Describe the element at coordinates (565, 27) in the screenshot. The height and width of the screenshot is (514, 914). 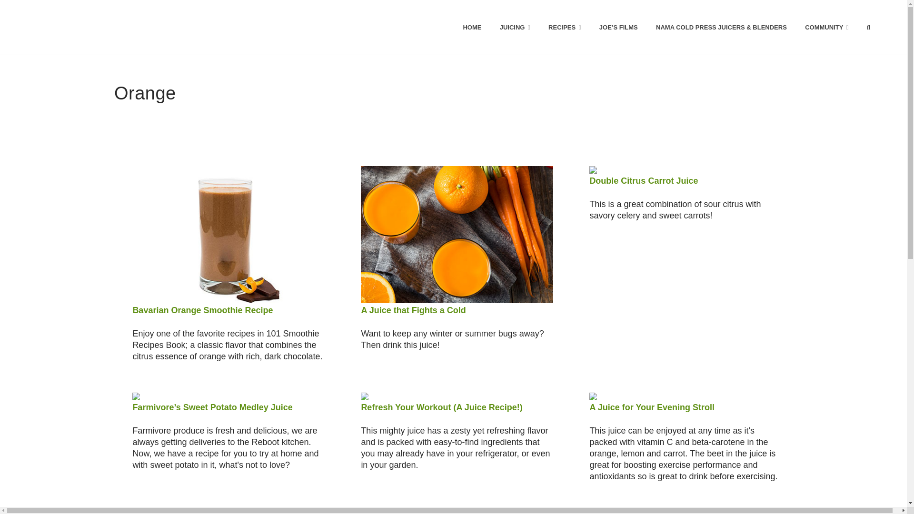
I see `RECIPES` at that location.